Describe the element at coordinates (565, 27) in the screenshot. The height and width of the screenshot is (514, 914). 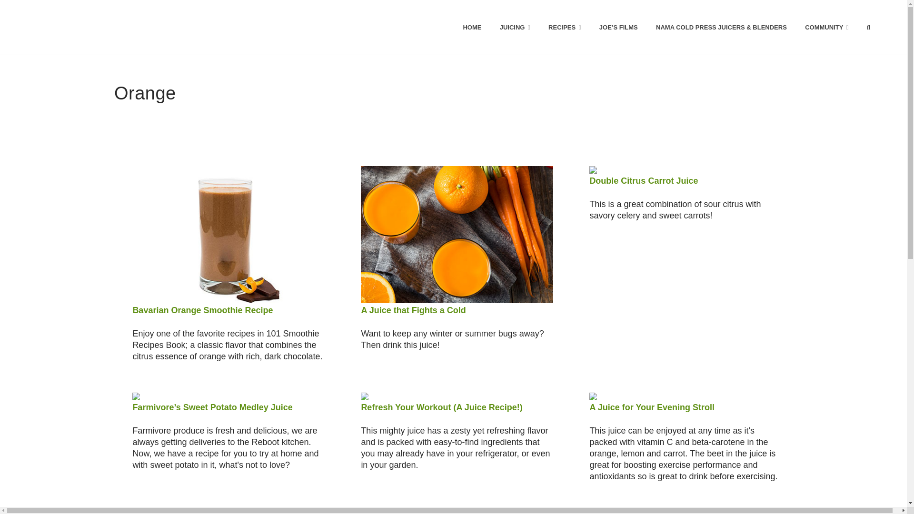
I see `RECIPES` at that location.